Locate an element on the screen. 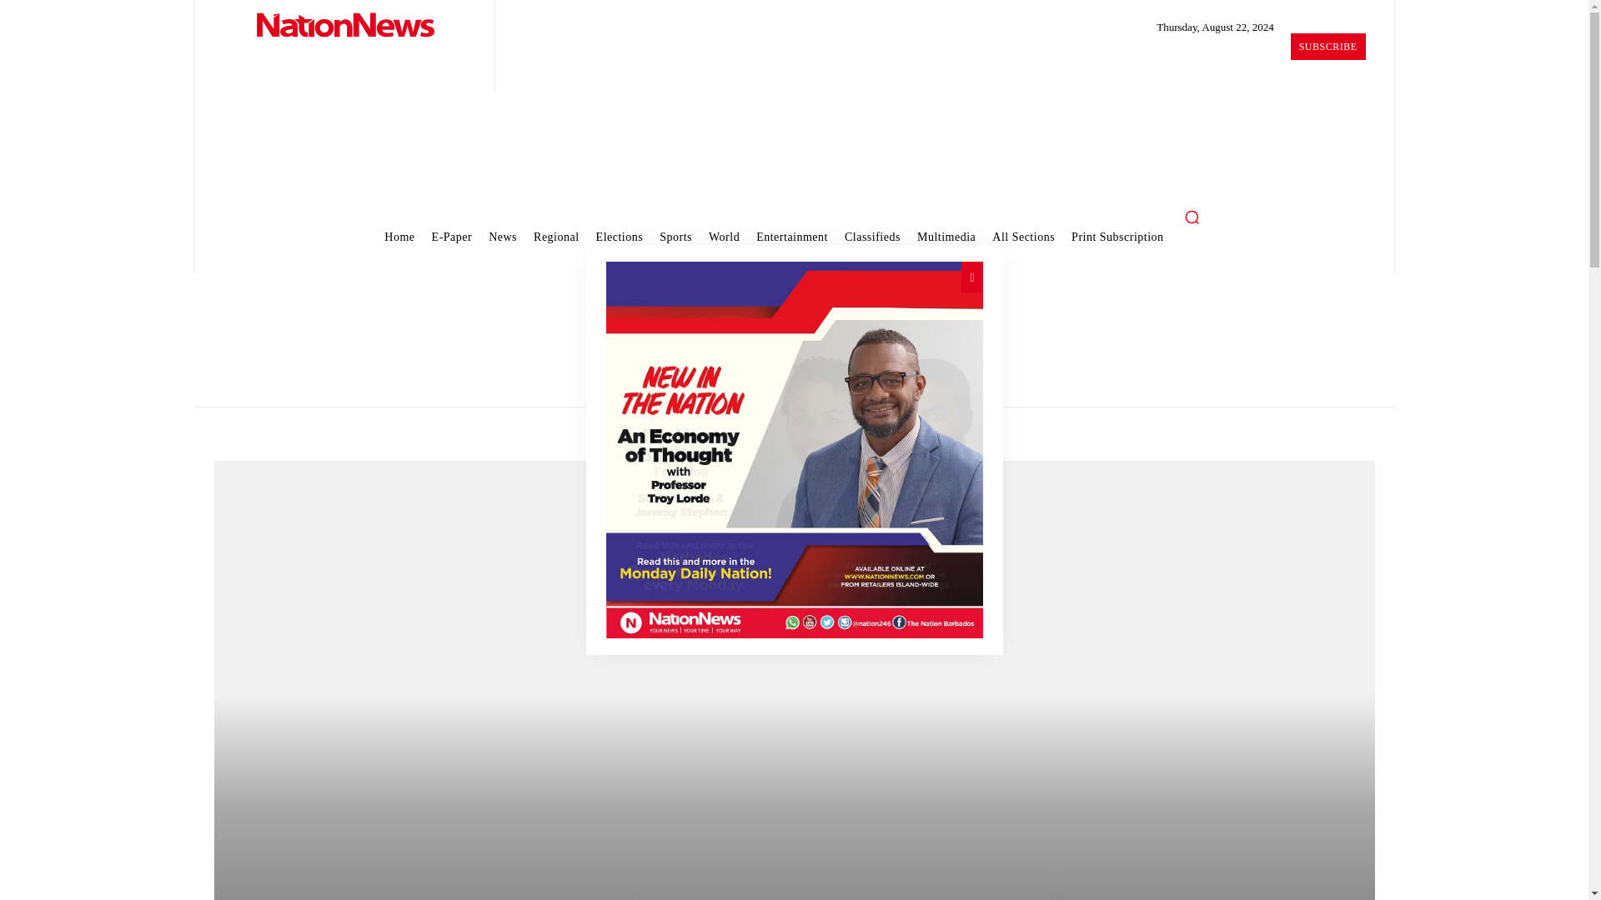 This screenshot has width=1601, height=900. NEW COLOUMIST is located at coordinates (794, 450).